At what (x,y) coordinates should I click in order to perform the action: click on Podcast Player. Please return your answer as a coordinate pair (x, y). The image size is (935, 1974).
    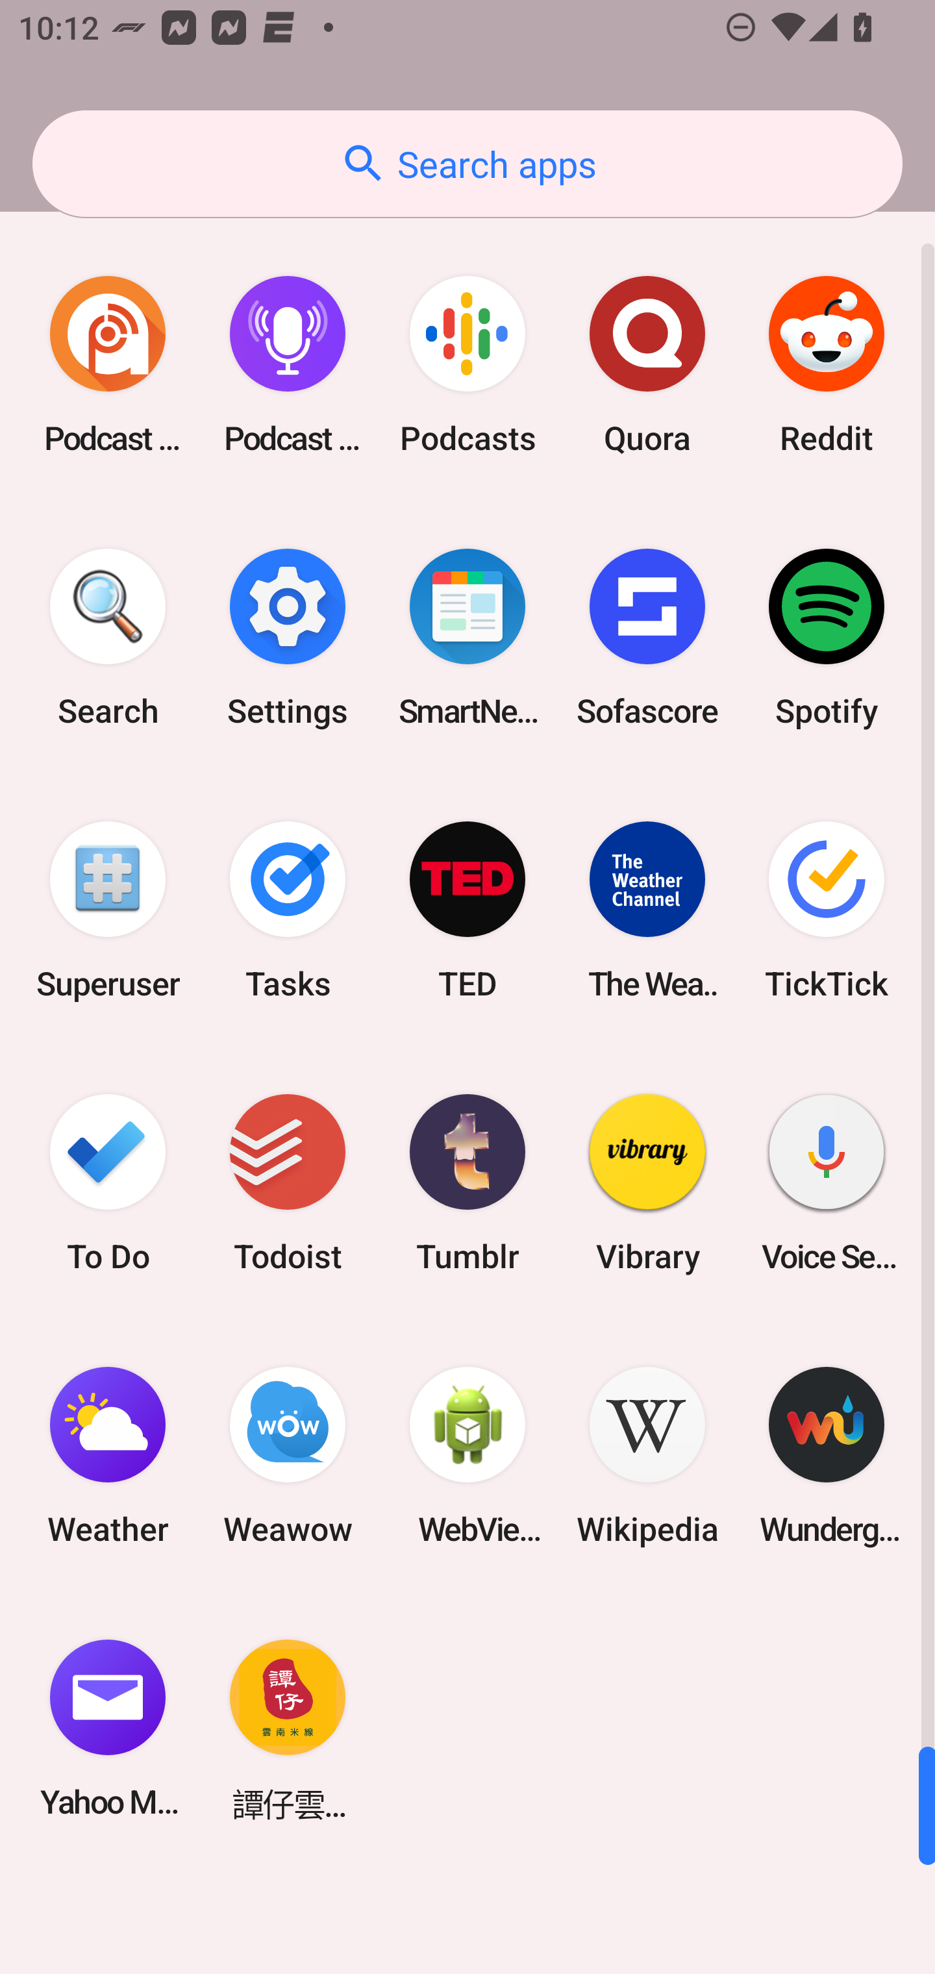
    Looking at the image, I should click on (288, 365).